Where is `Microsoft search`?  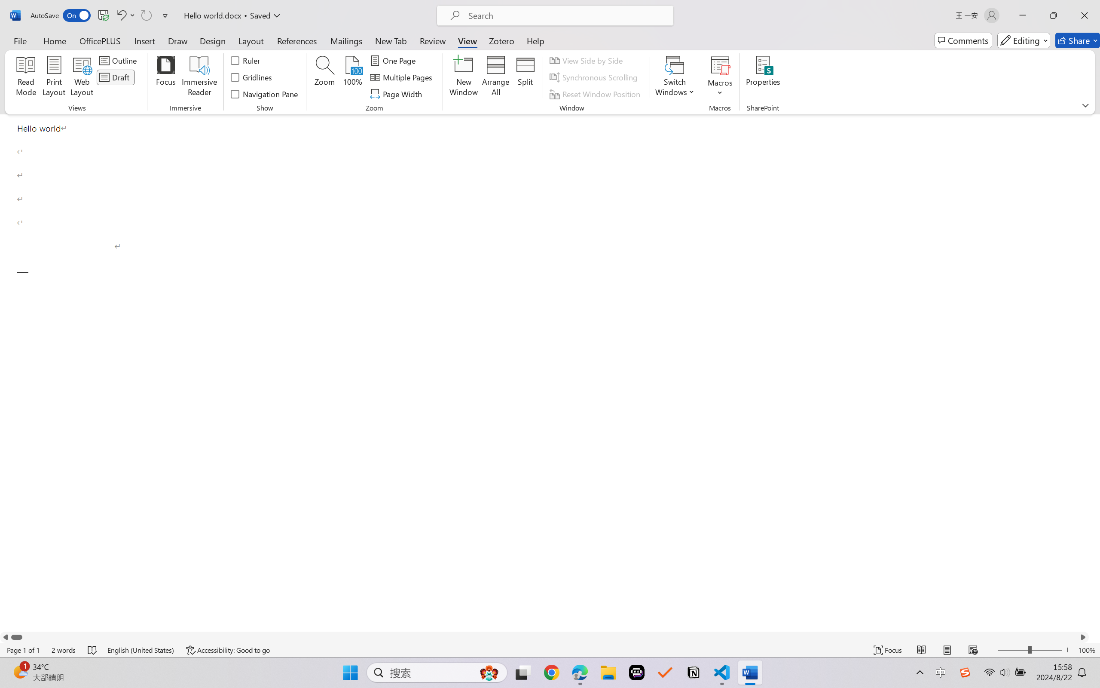 Microsoft search is located at coordinates (566, 15).